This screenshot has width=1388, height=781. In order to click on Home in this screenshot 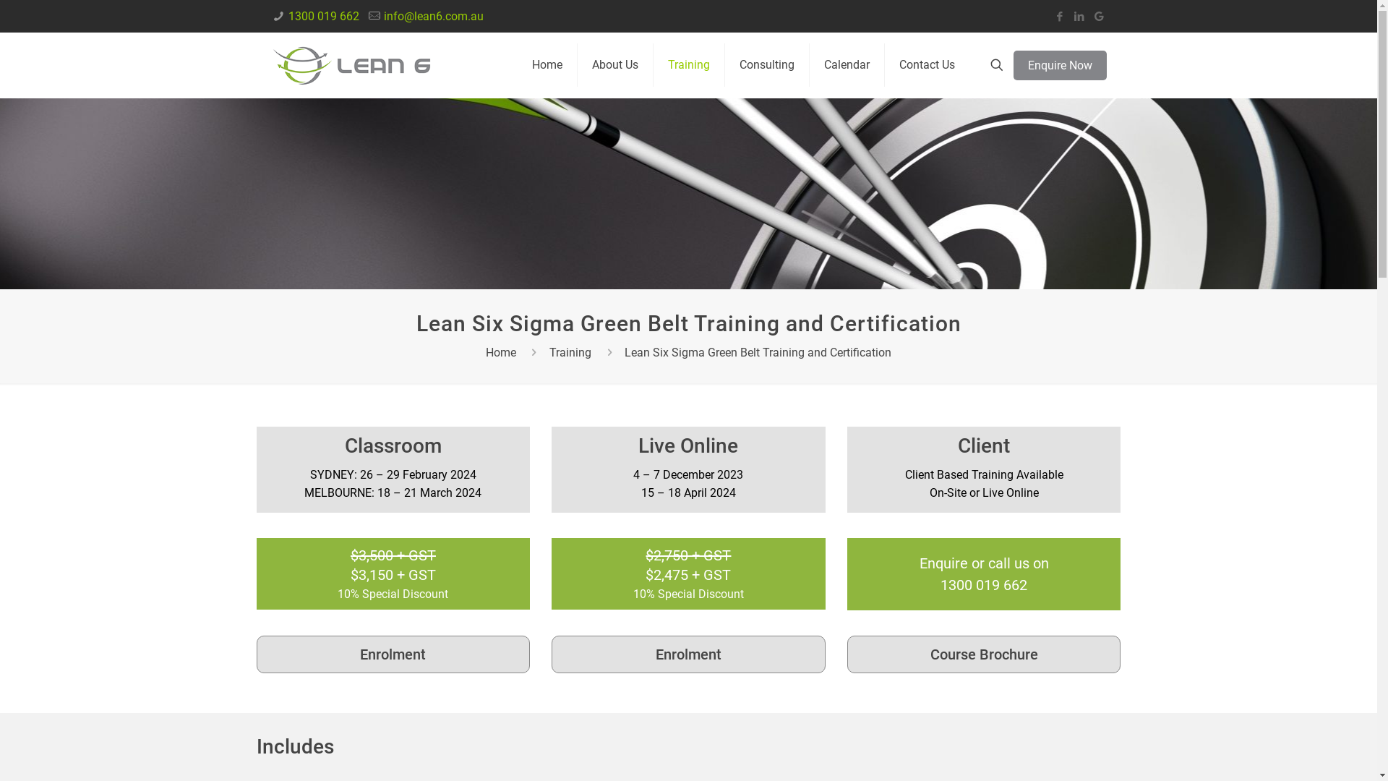, I will do `click(501, 353)`.